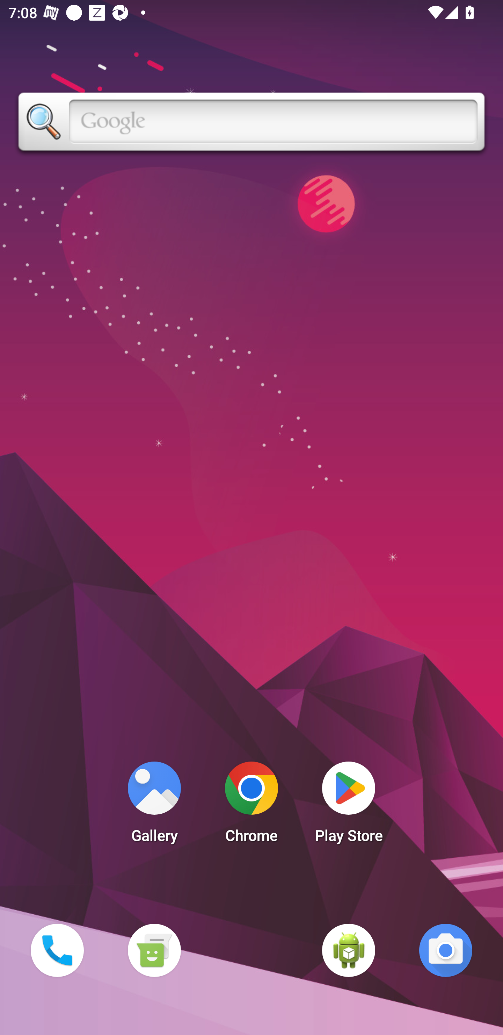 Image resolution: width=503 pixels, height=1035 pixels. What do you see at coordinates (349, 806) in the screenshot?
I see `Play Store` at bounding box center [349, 806].